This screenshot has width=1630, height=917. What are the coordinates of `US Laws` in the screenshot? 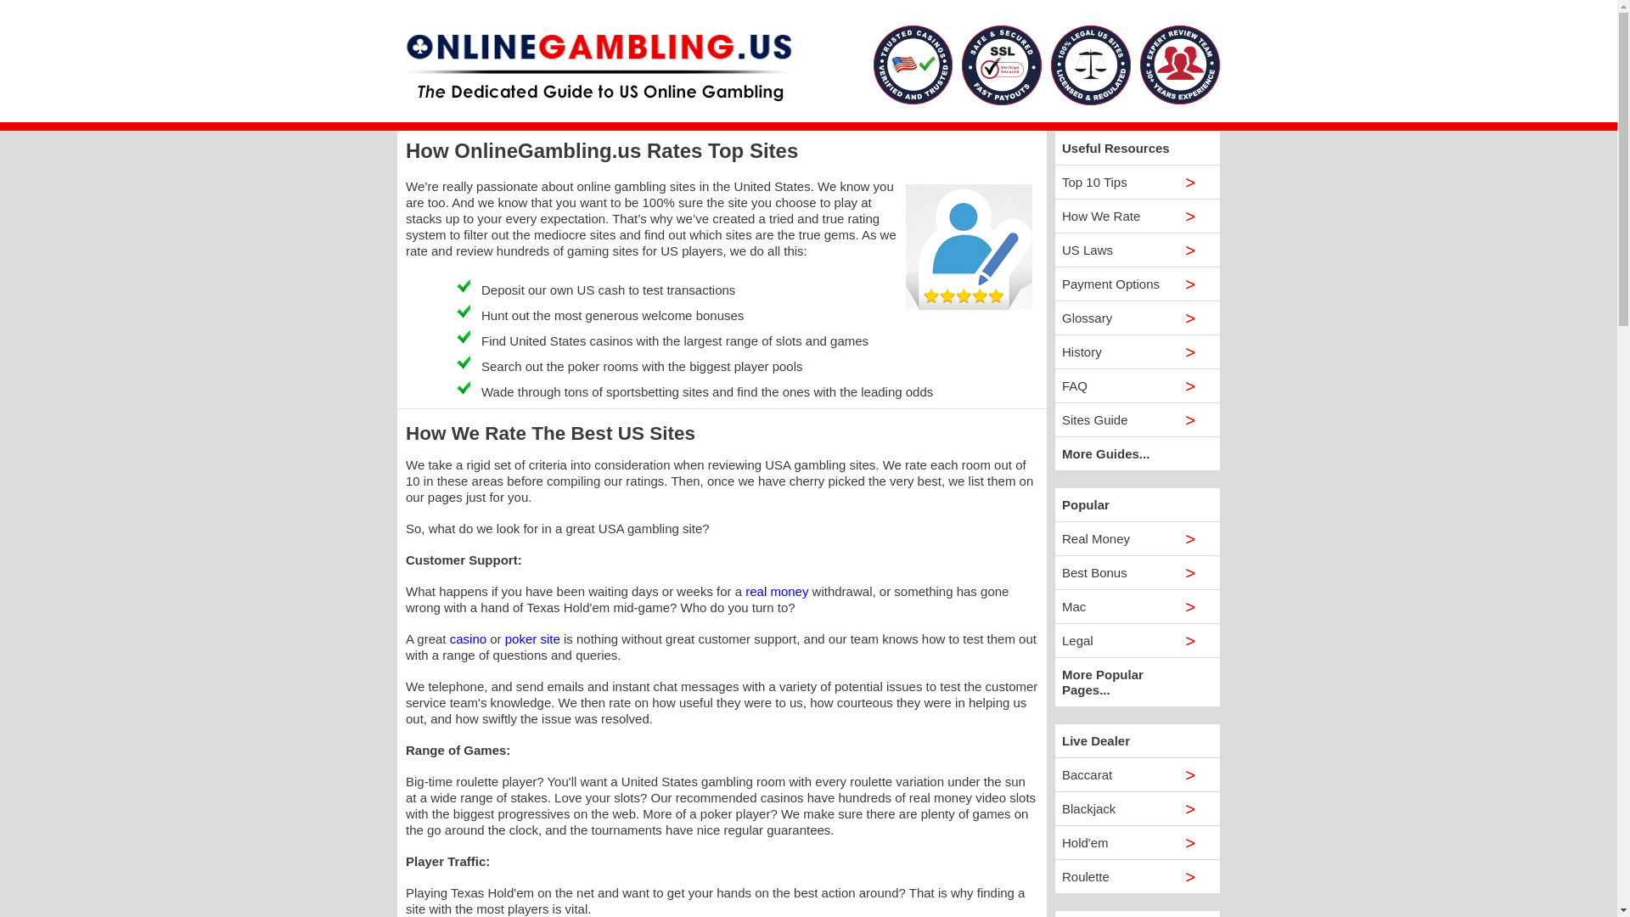 It's located at (1137, 250).